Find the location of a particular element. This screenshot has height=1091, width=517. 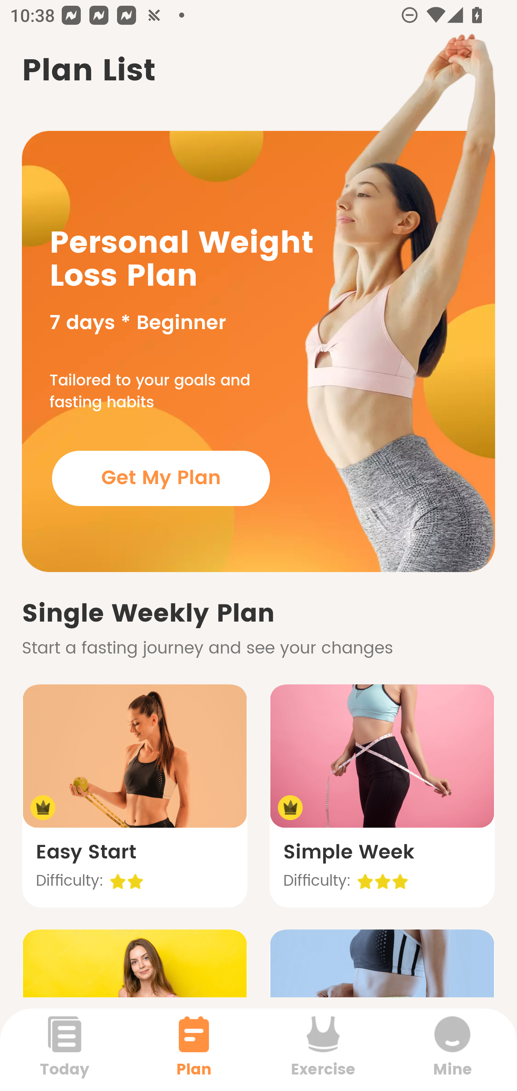

Exercise is located at coordinates (323, 1049).